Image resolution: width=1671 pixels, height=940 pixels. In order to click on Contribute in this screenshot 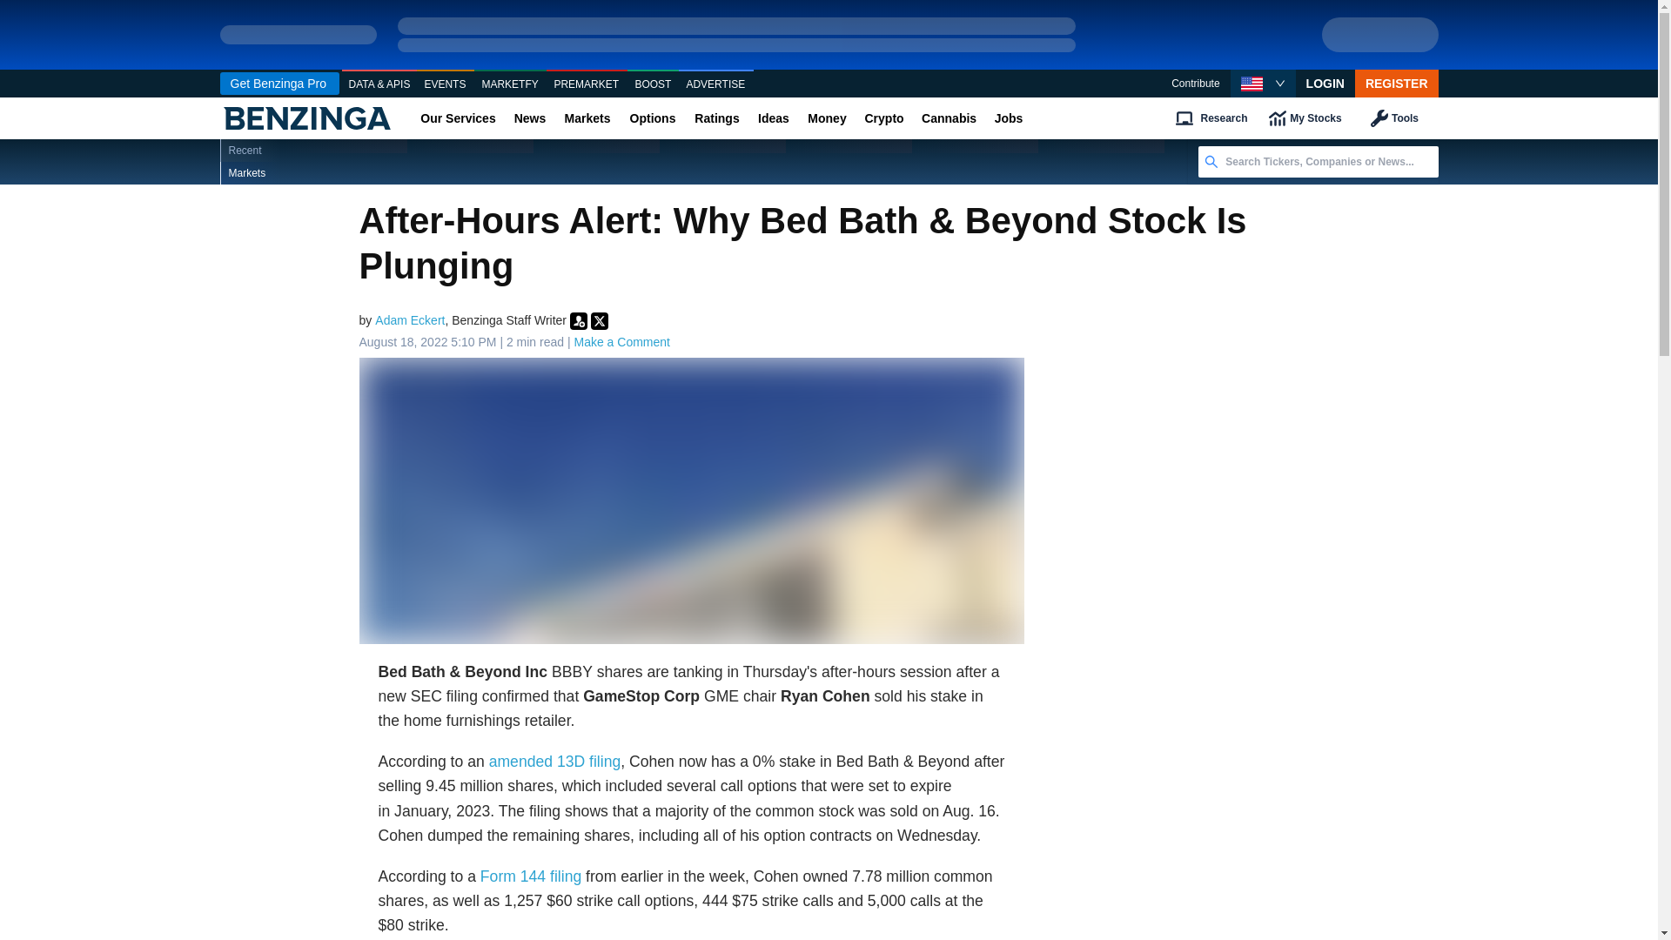, I will do `click(1195, 84)`.